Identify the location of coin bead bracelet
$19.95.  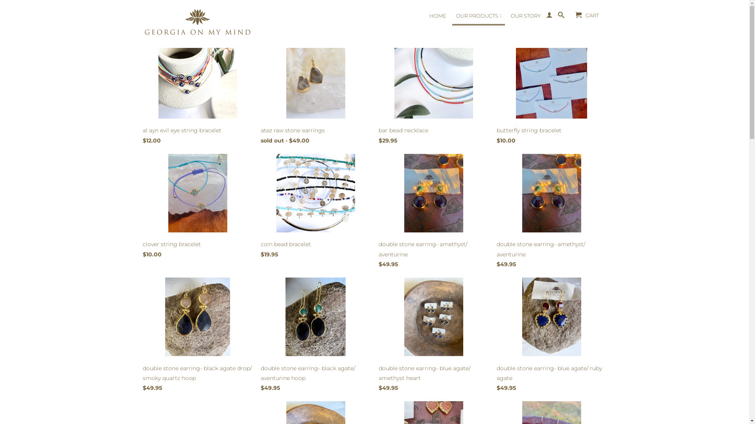
(315, 208).